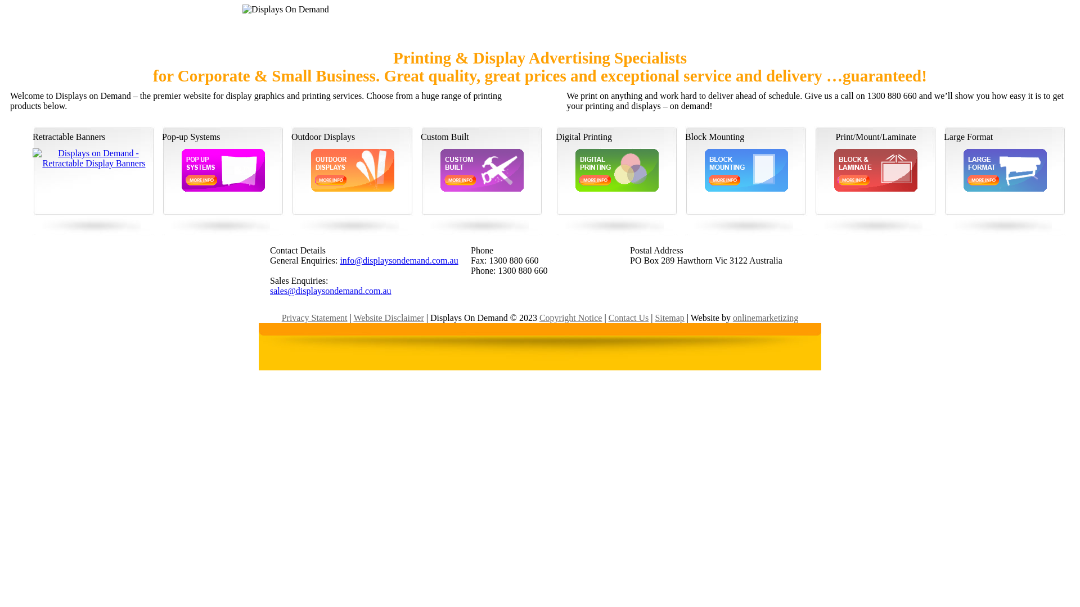 Image resolution: width=1080 pixels, height=607 pixels. Describe the element at coordinates (399, 261) in the screenshot. I see `info@displaysondemand.com.au` at that location.